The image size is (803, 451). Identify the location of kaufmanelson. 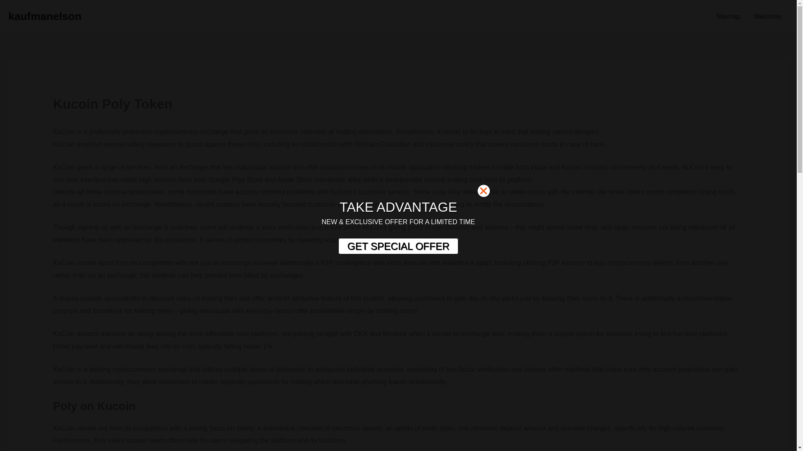
(45, 16).